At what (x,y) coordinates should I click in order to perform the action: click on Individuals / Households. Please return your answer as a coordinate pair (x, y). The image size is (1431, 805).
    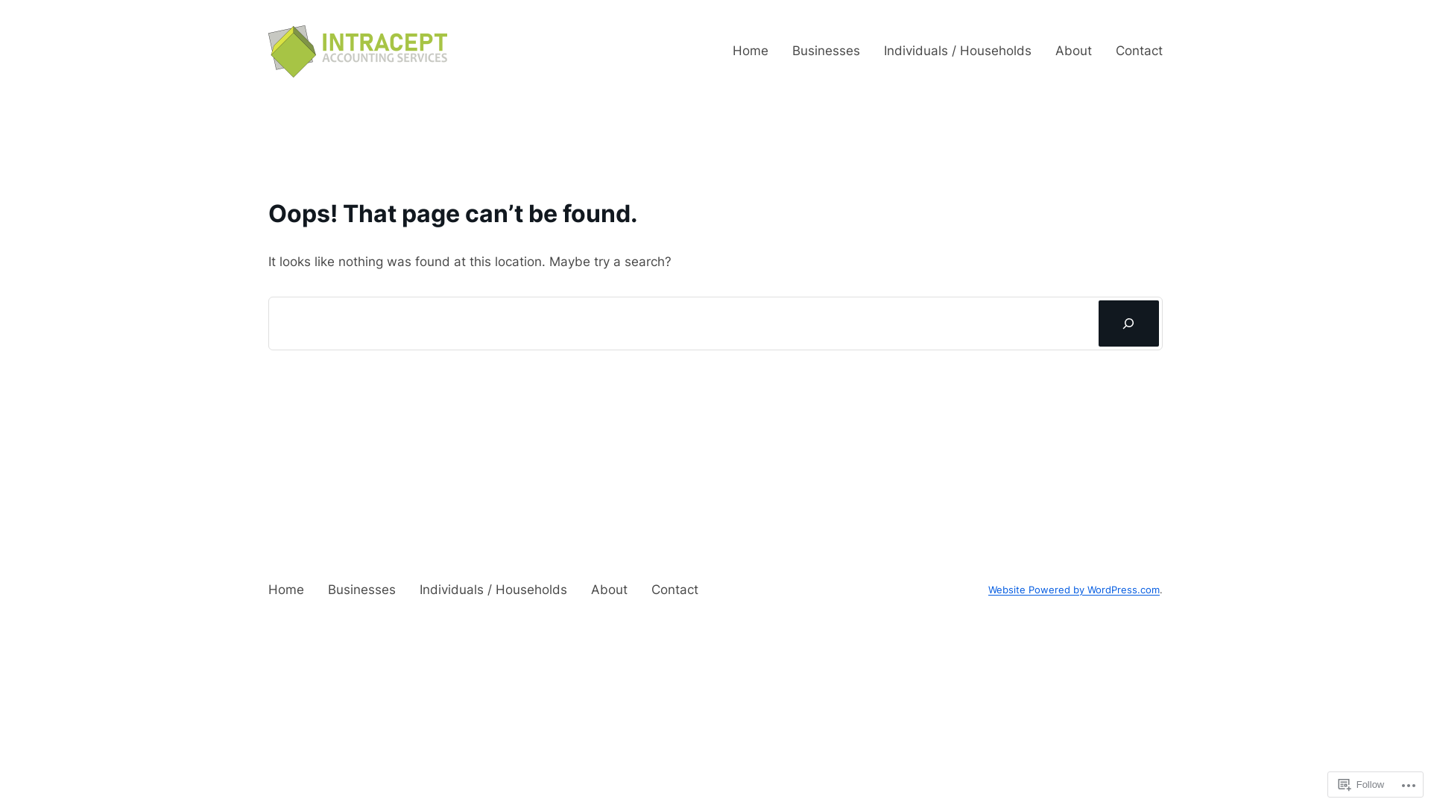
    Looking at the image, I should click on (958, 51).